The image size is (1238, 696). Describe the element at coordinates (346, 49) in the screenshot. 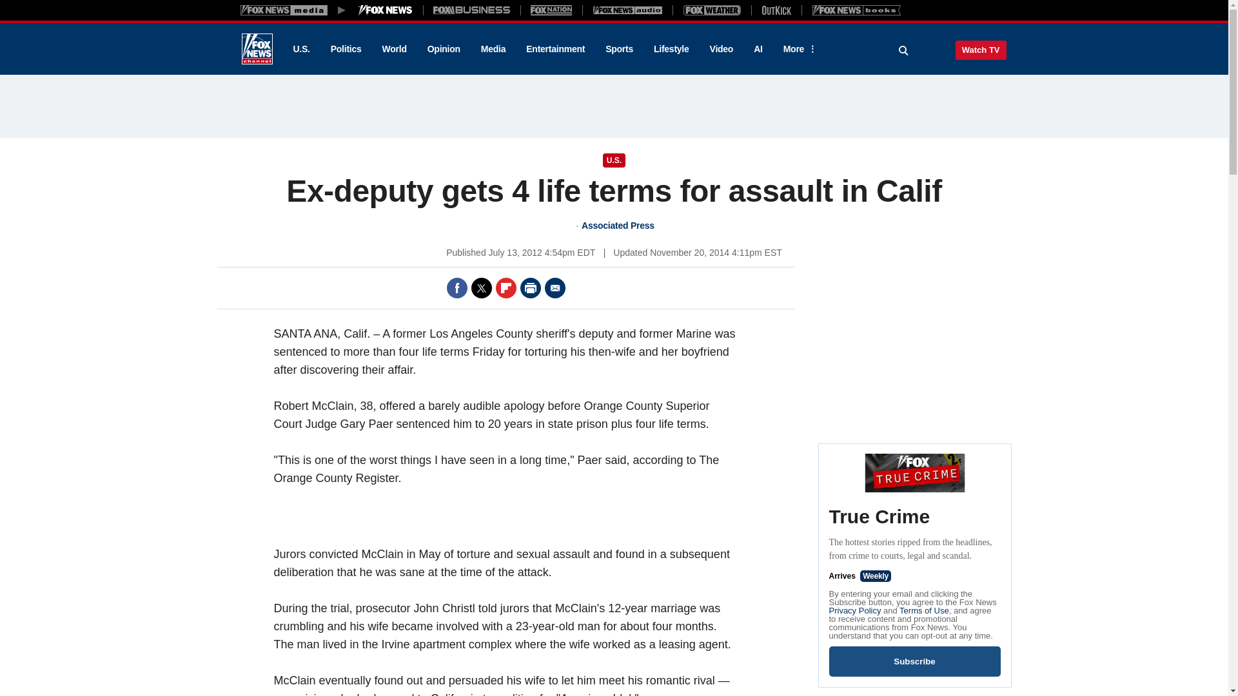

I see `Politics` at that location.